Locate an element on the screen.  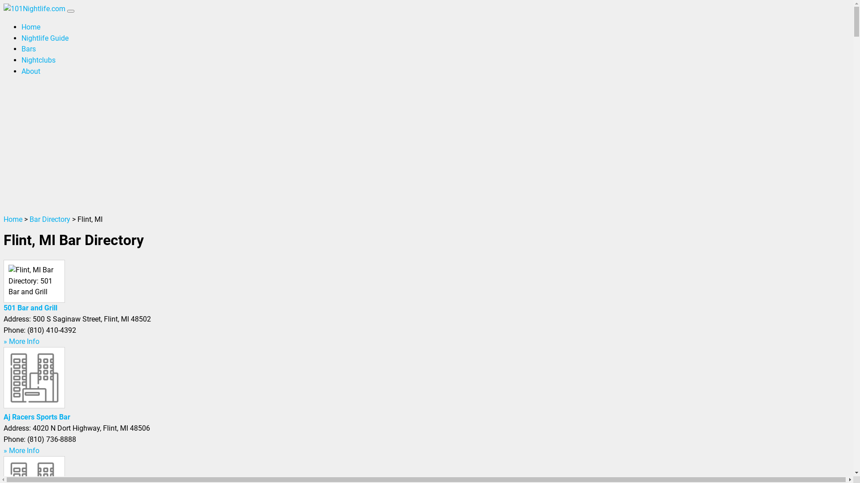
Home is located at coordinates (13, 219).